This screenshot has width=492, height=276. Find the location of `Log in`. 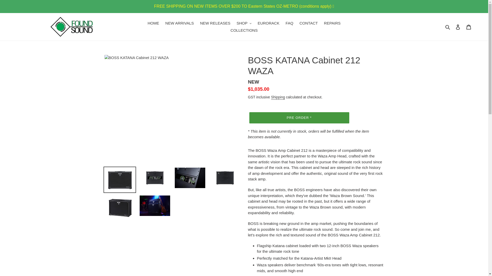

Log in is located at coordinates (458, 27).